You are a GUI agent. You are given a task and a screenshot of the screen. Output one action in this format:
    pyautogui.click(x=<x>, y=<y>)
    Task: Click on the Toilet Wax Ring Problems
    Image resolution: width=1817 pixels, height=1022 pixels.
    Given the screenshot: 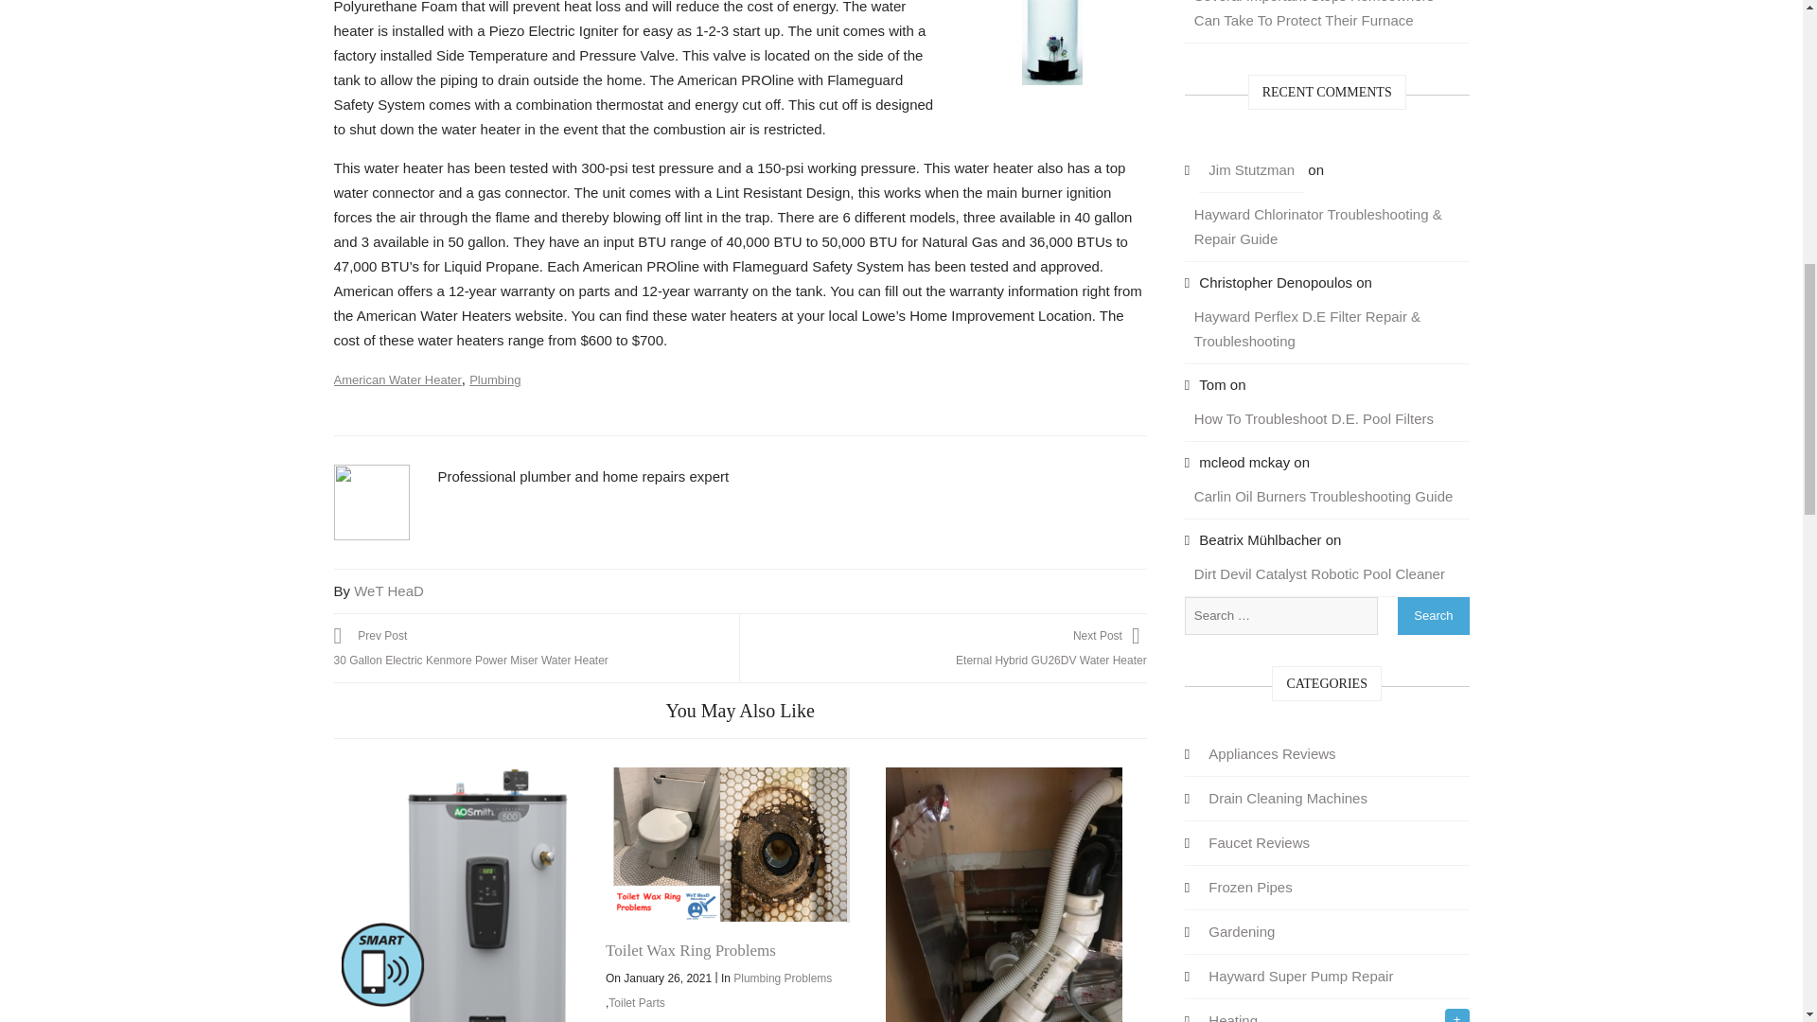 What is the action you would take?
    pyautogui.click(x=783, y=978)
    